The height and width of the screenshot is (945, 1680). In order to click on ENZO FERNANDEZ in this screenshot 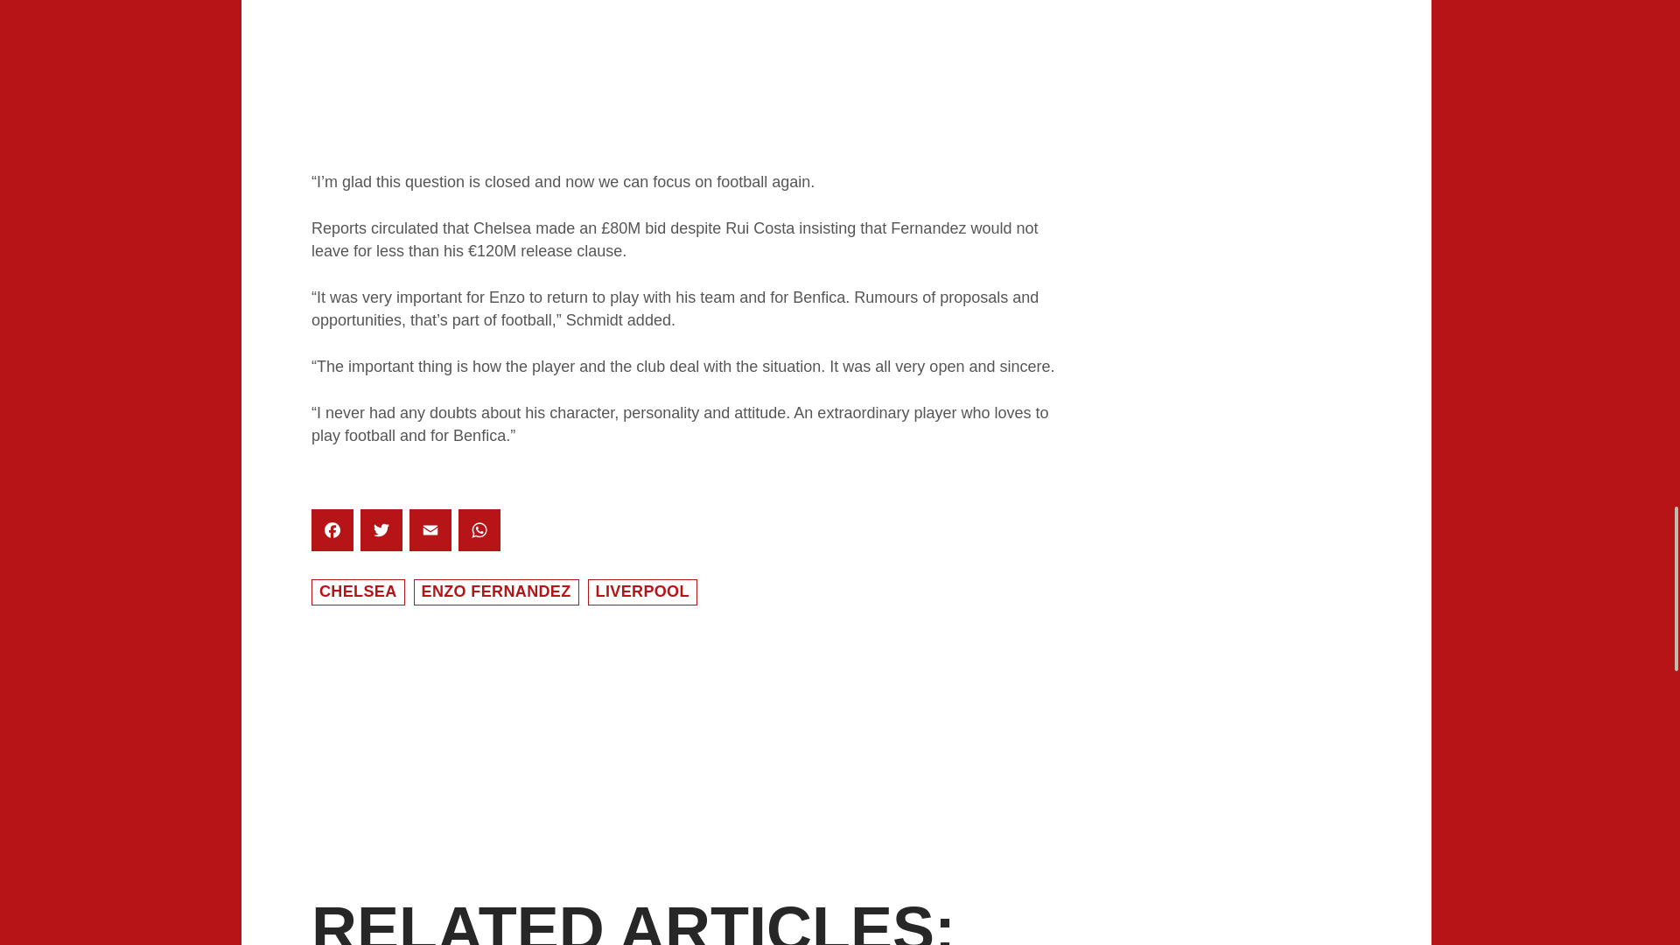, I will do `click(496, 592)`.